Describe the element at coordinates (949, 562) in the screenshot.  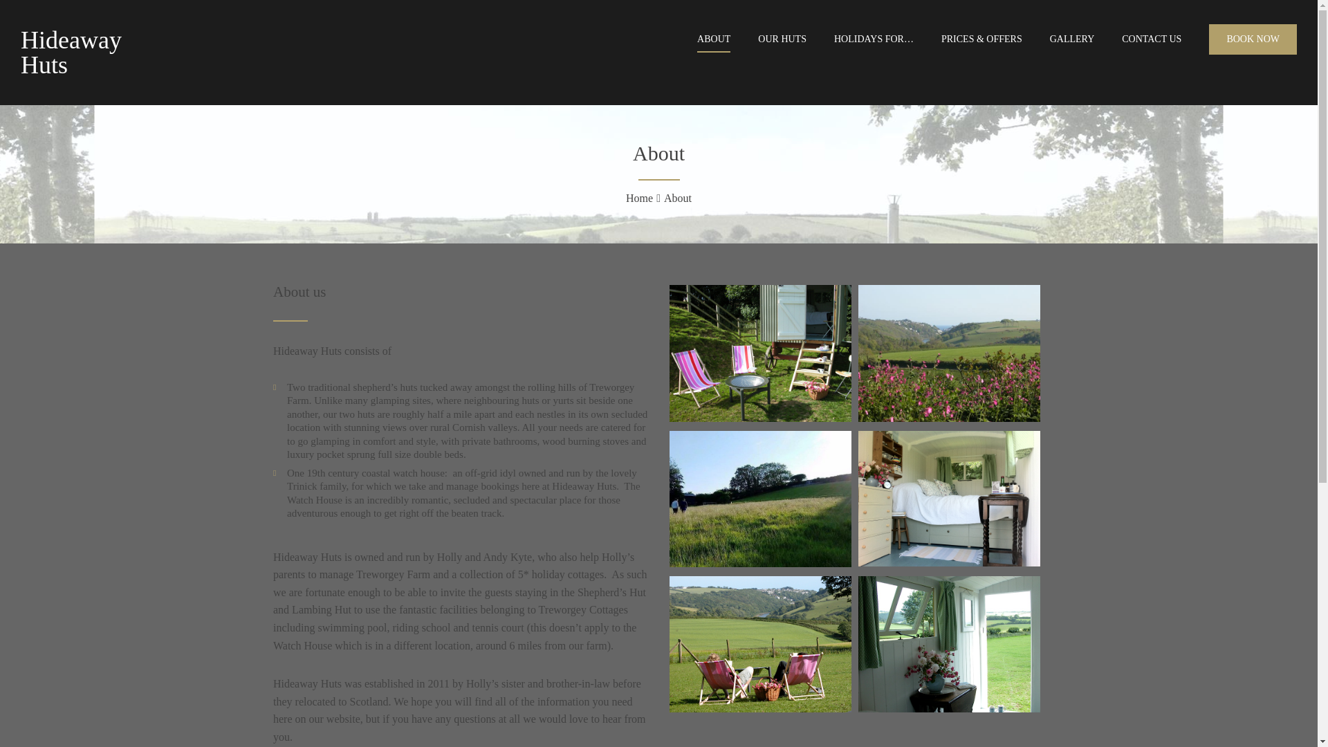
I see `The-comfy-bed` at that location.